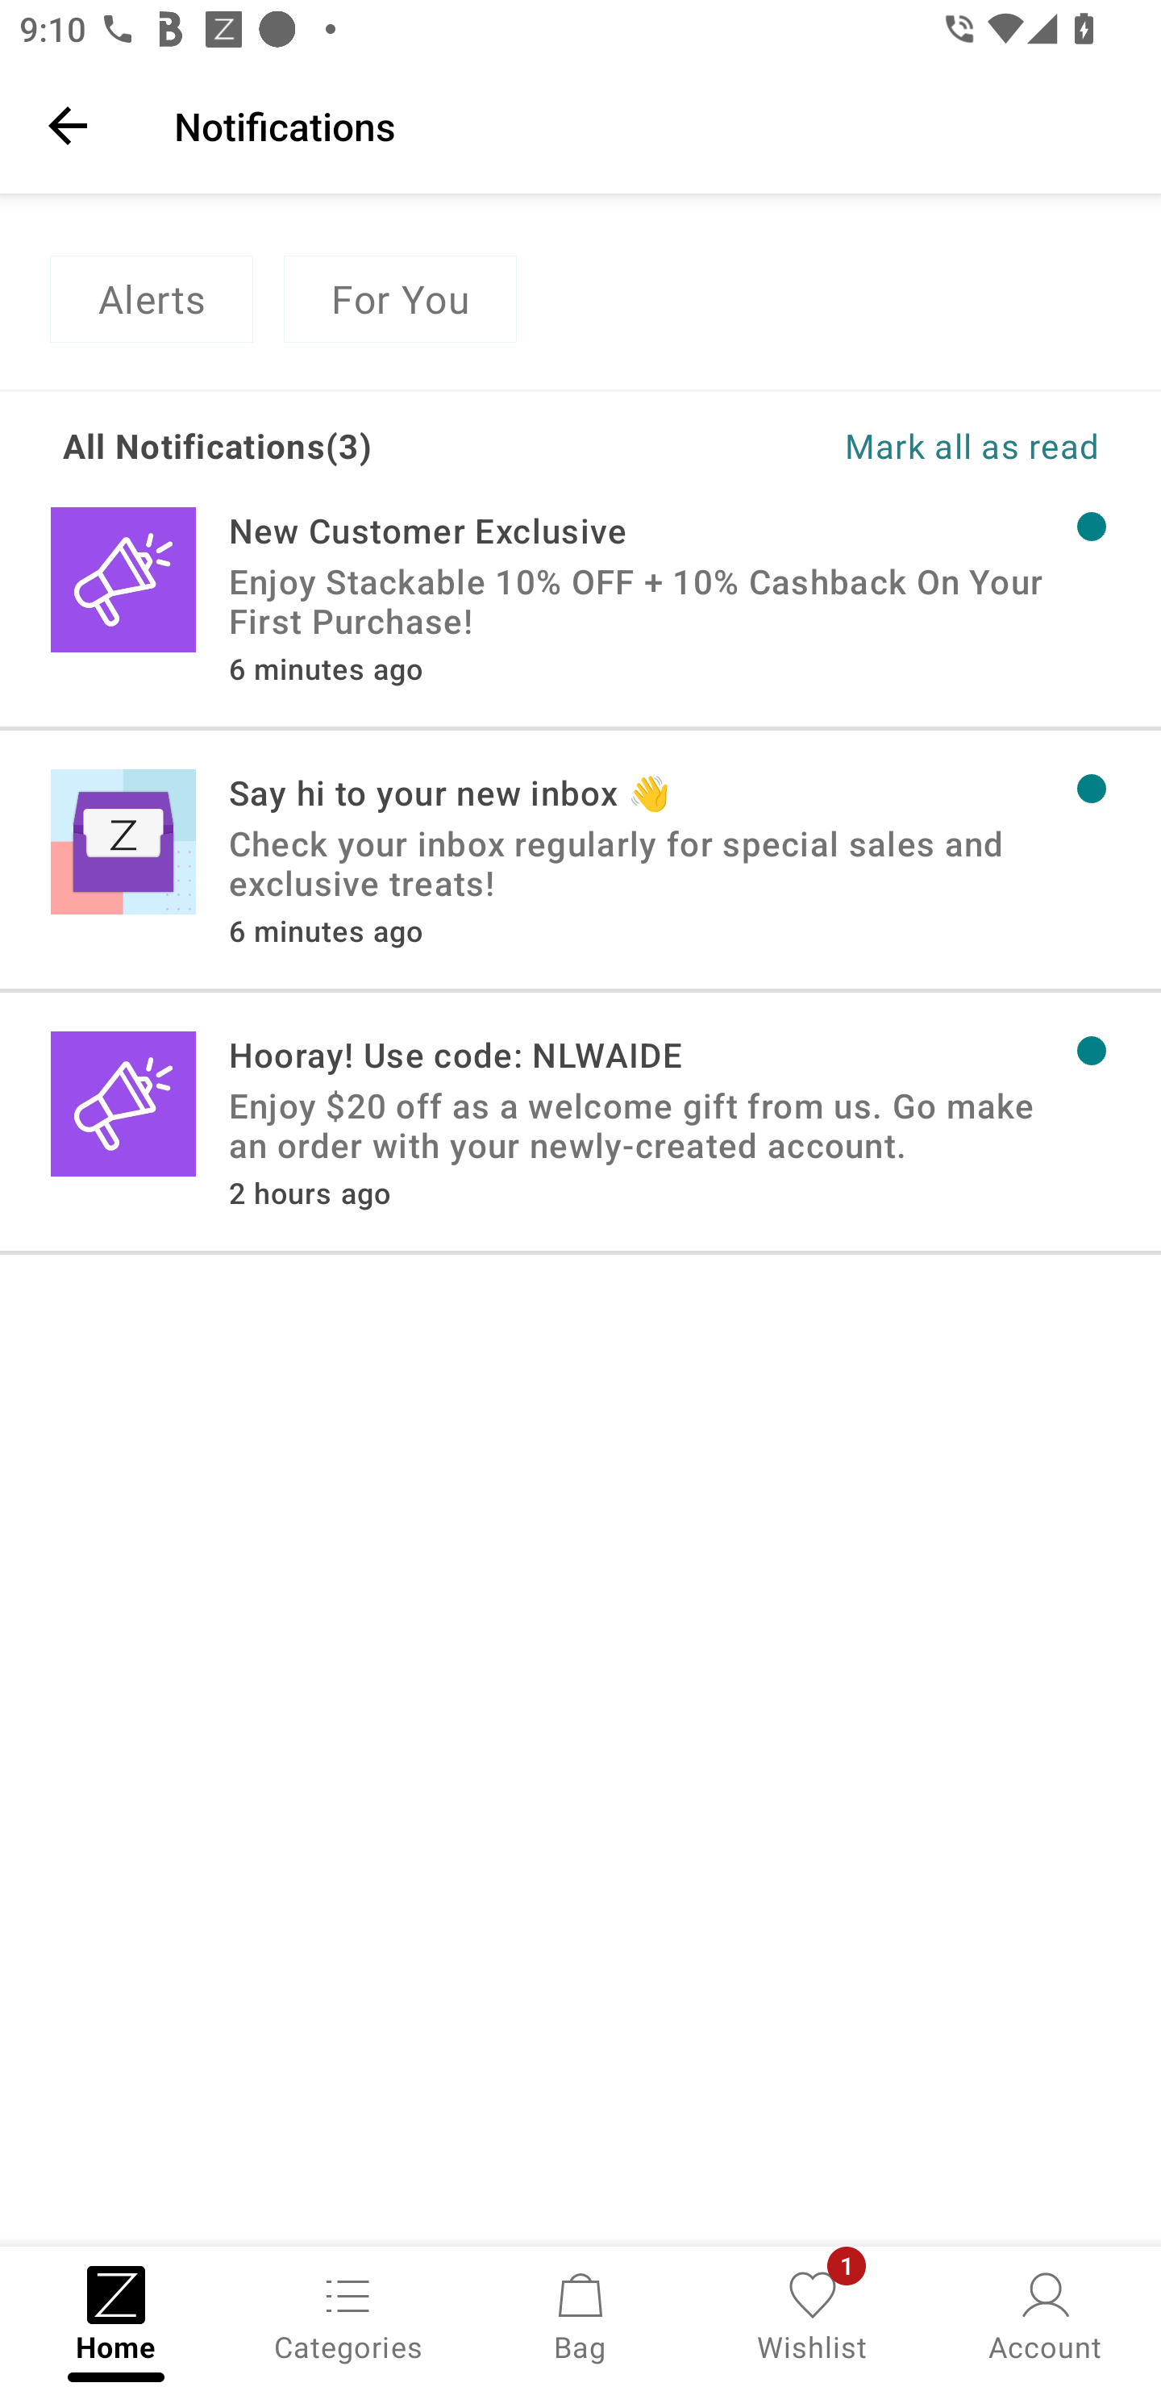  I want to click on Account, so click(1045, 2314).